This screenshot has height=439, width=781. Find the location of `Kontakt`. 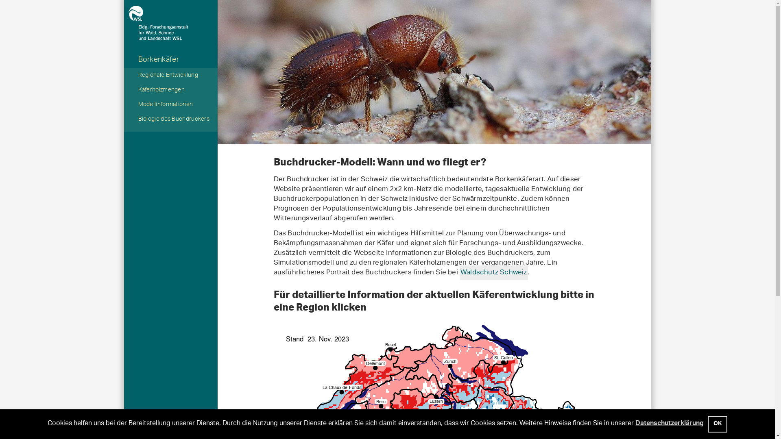

Kontakt is located at coordinates (214, 428).